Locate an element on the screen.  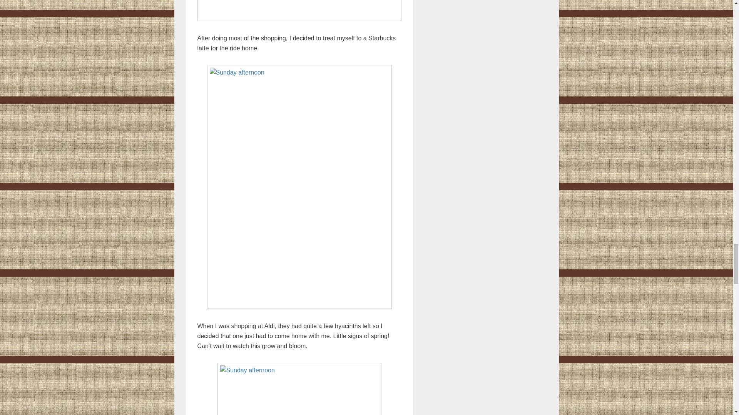
Sunday afternoon is located at coordinates (299, 11).